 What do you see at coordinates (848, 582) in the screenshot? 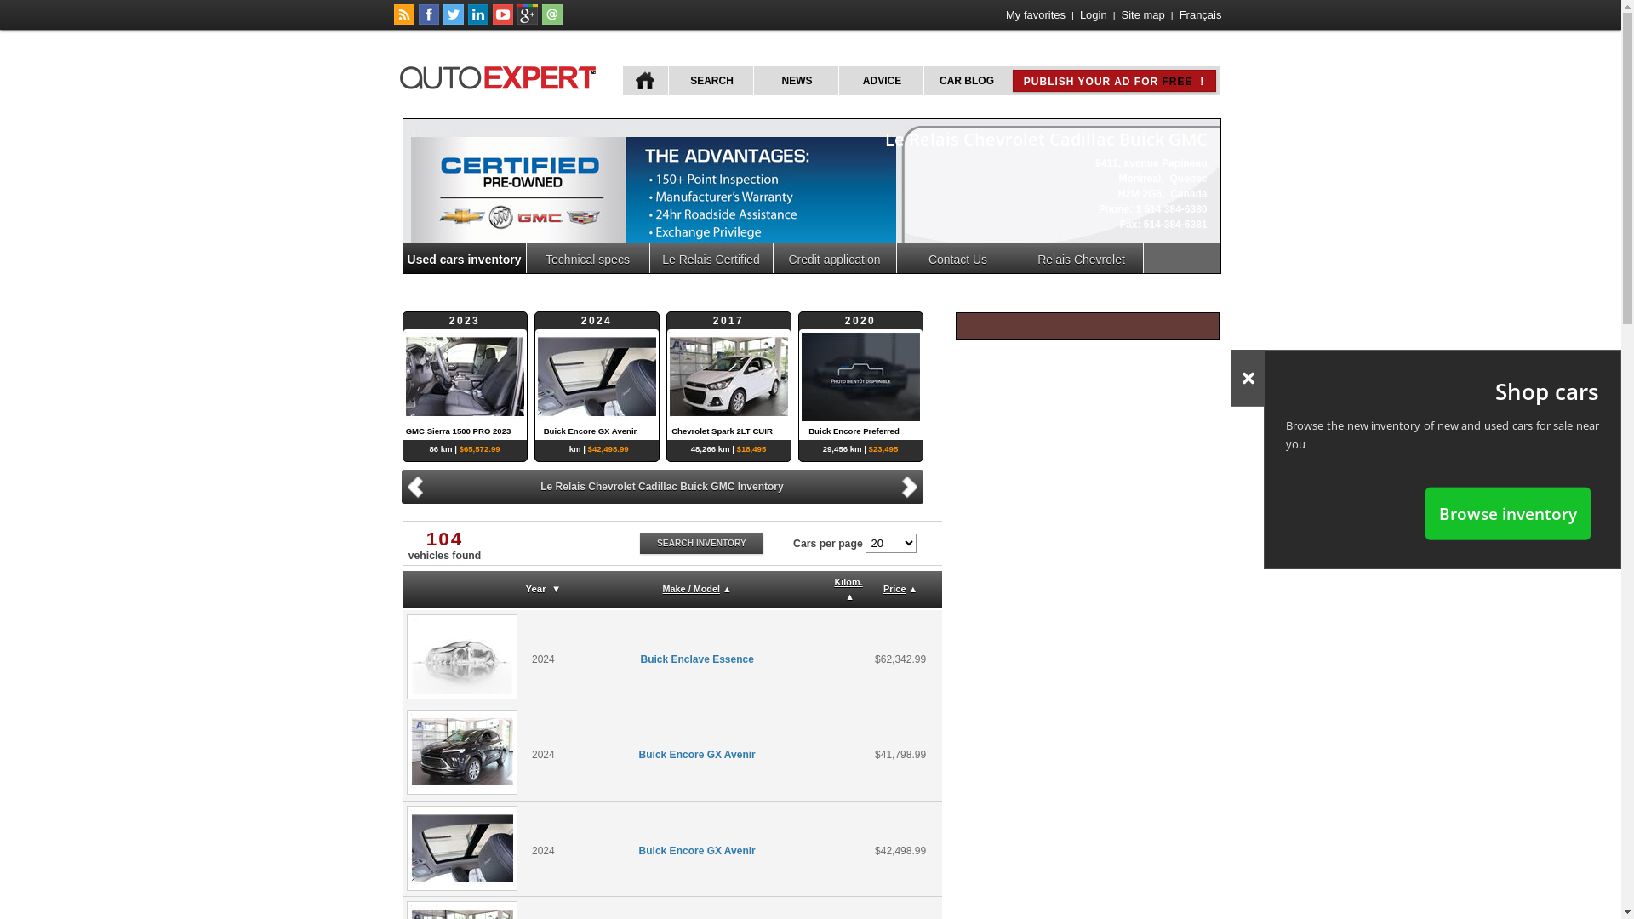
I see `Kilom.` at bounding box center [848, 582].